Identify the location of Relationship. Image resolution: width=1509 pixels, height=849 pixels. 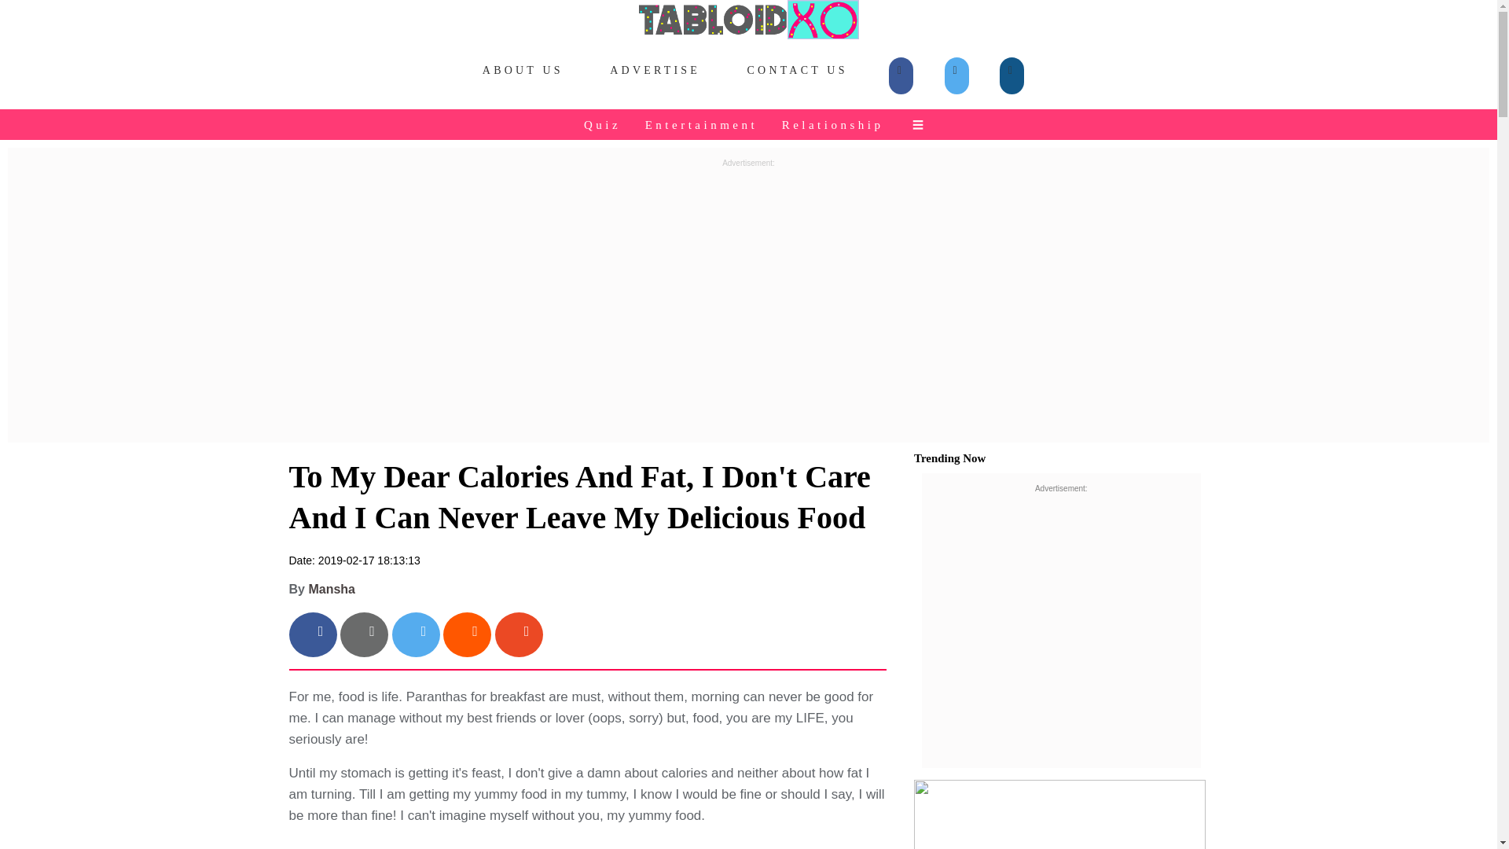
(834, 124).